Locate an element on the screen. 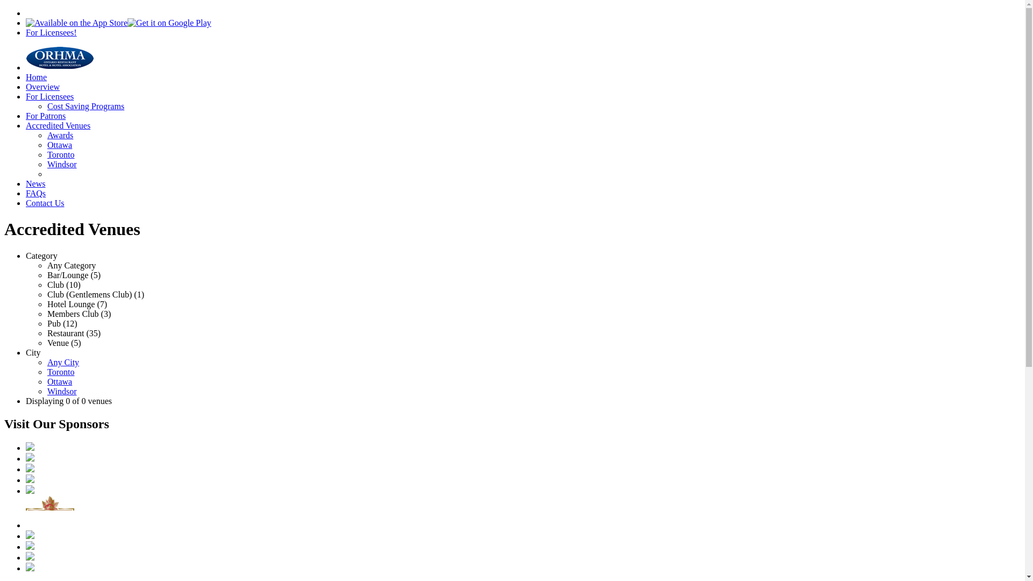 The width and height of the screenshot is (1033, 581). Home is located at coordinates (37, 60).